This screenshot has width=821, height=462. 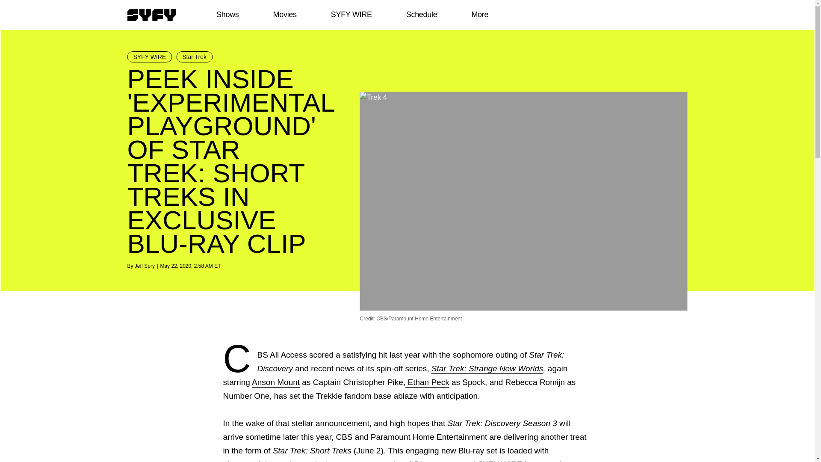 What do you see at coordinates (284, 15) in the screenshot?
I see `Movies` at bounding box center [284, 15].